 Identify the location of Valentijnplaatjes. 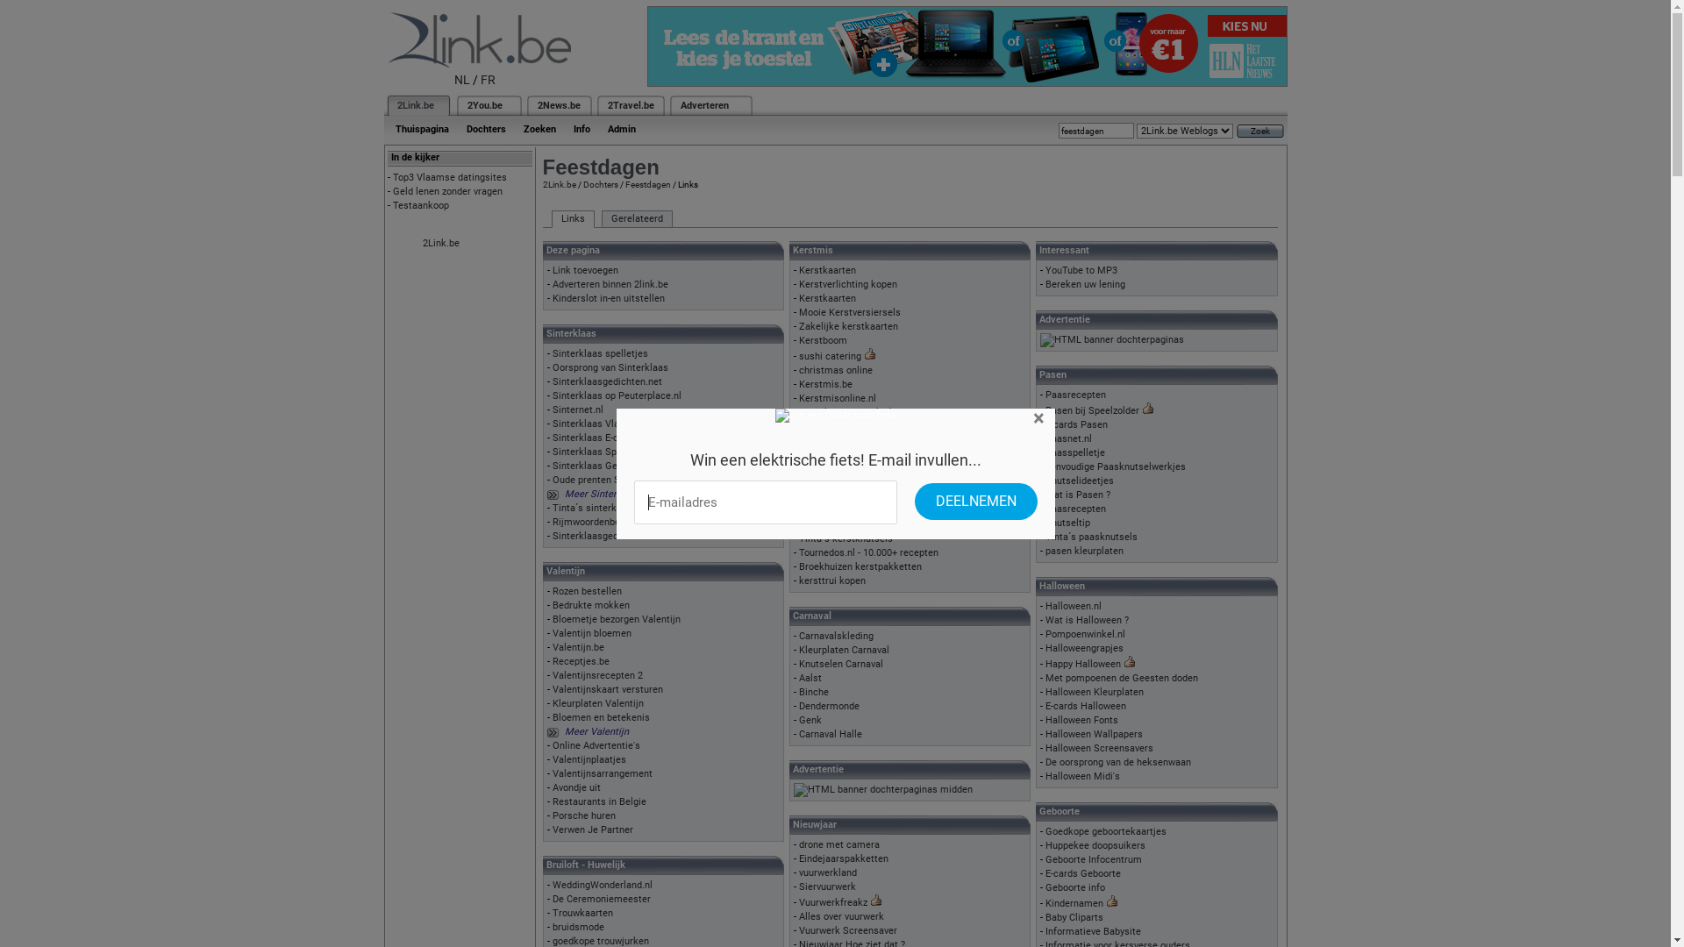
(589, 759).